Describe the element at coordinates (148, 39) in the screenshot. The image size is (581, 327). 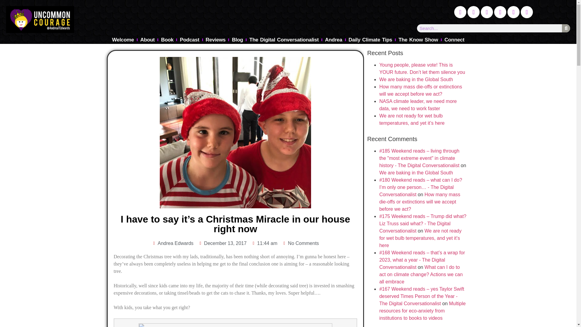
I see `About` at that location.